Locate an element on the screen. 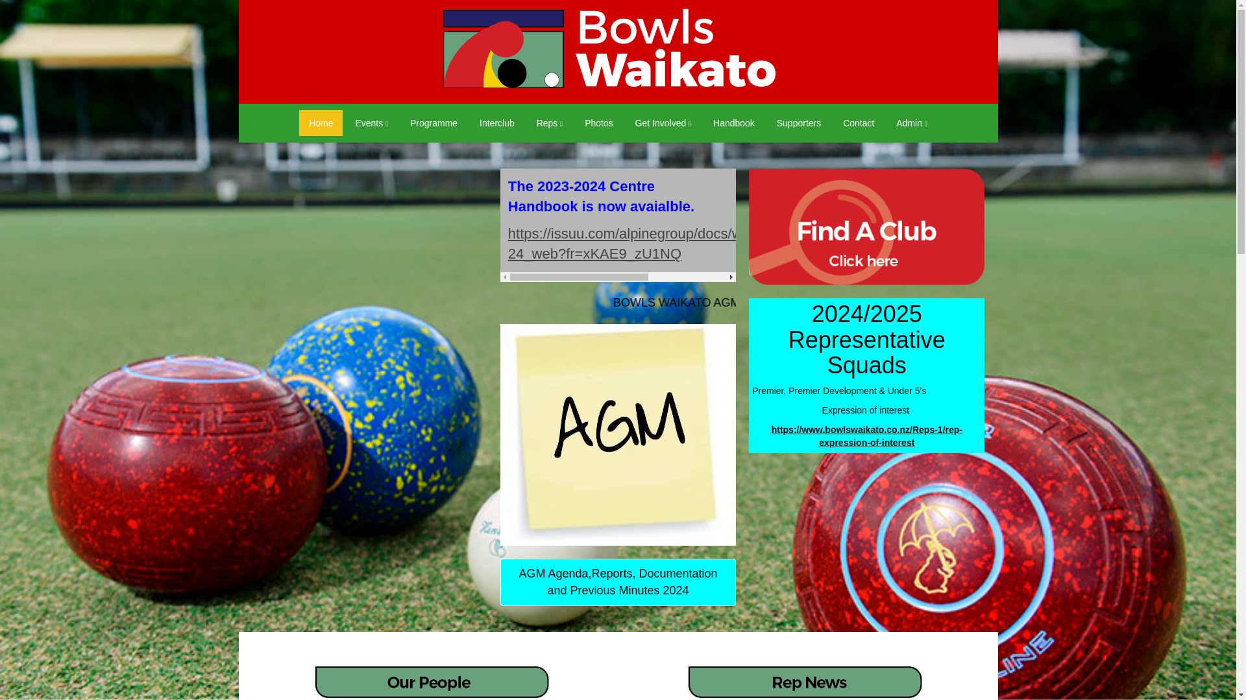 The width and height of the screenshot is (1246, 700). AGM Agenda,Reports, Documentation and Previous Minutes 2024 is located at coordinates (618, 582).